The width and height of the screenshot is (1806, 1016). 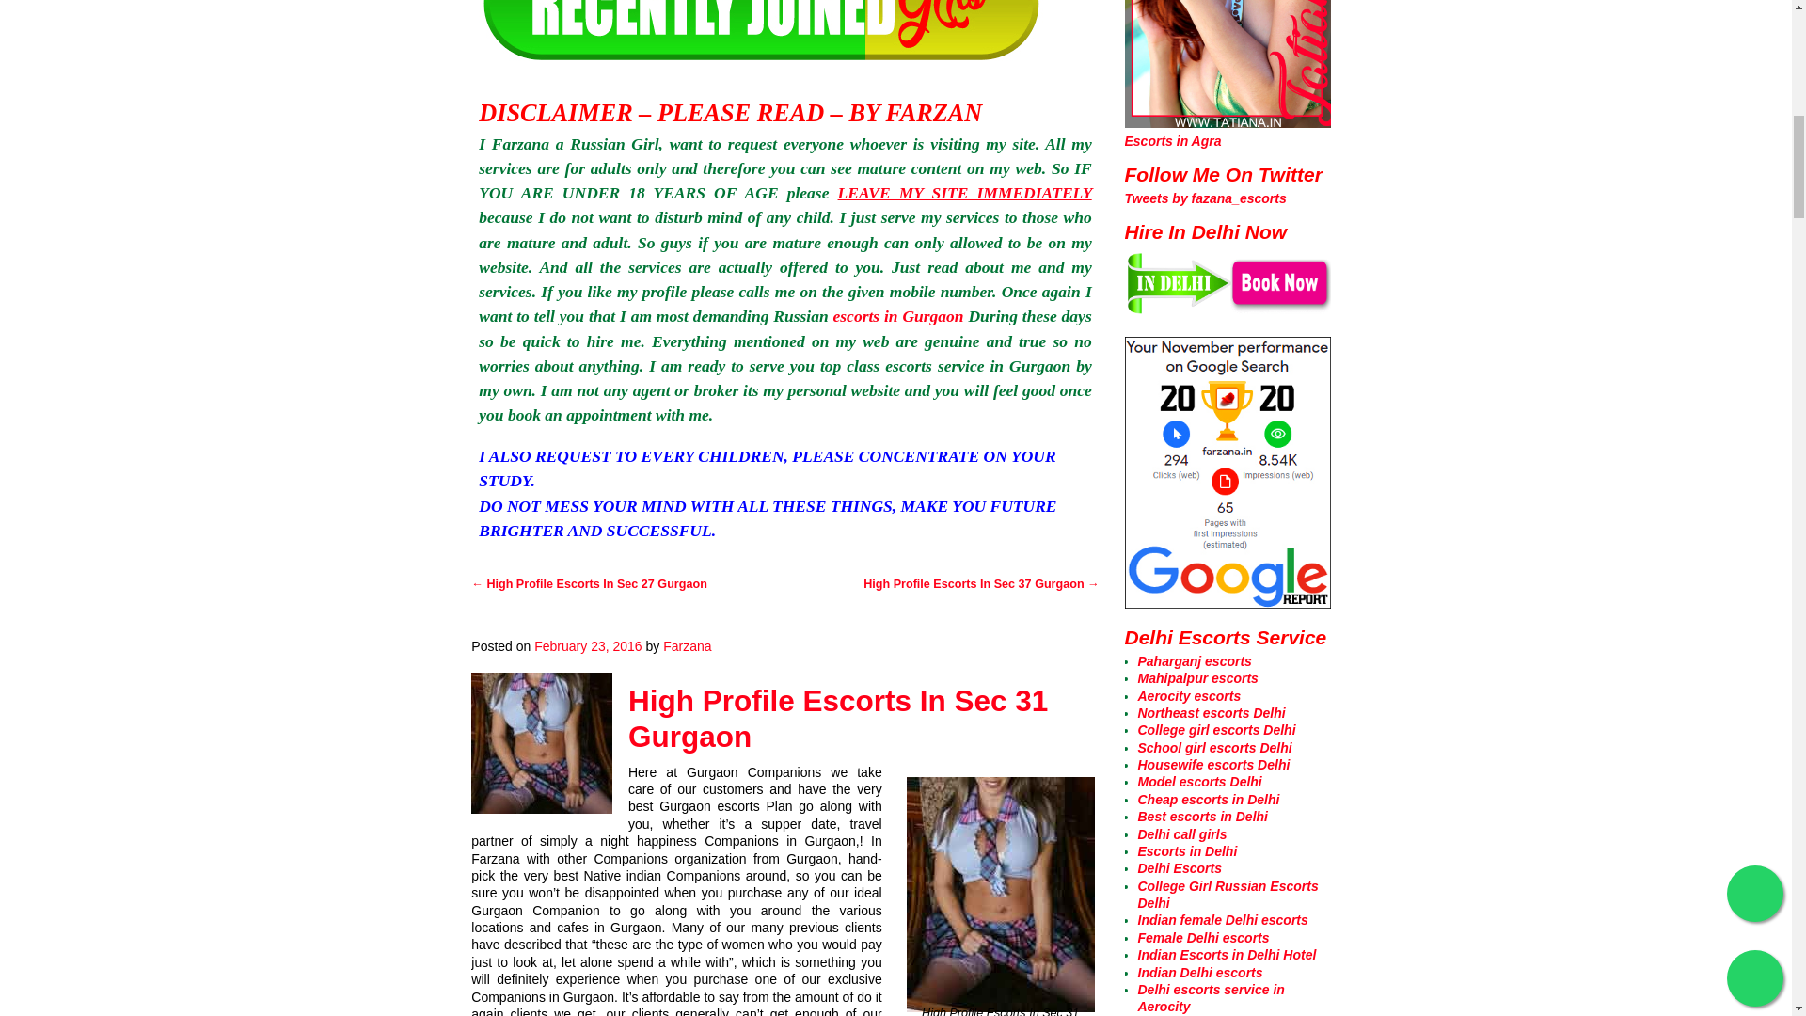 I want to click on LEAVE MY SITE IMMEDIATELY, so click(x=965, y=192).